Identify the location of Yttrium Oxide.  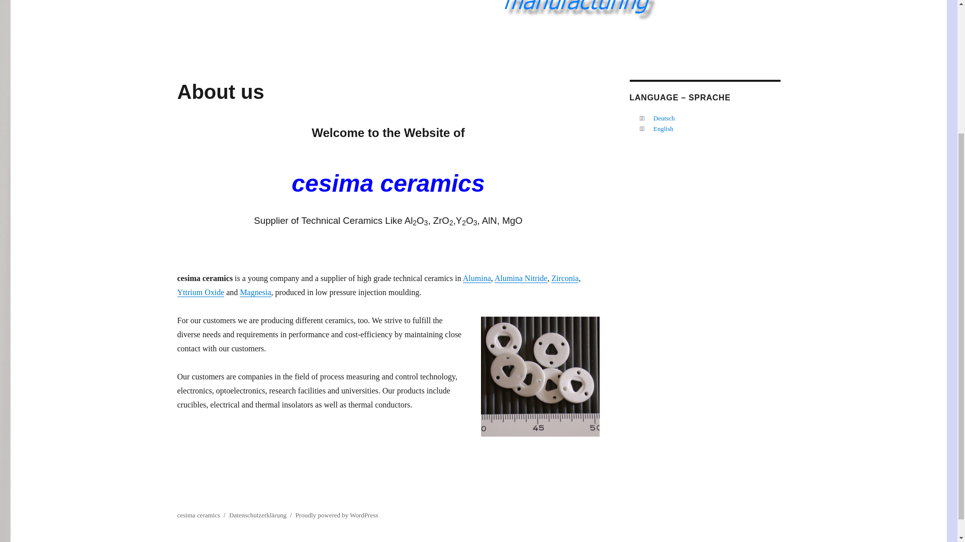
(200, 292).